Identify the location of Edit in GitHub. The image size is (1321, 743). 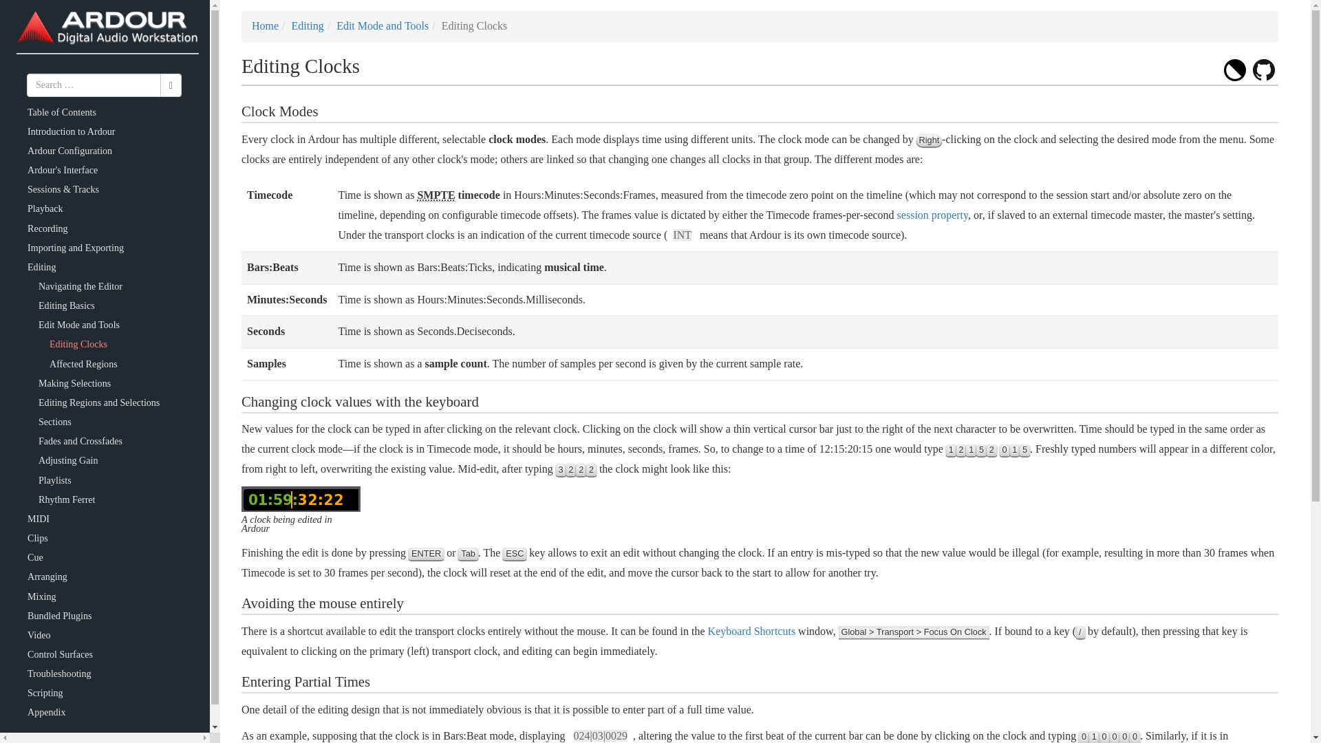
(1263, 70).